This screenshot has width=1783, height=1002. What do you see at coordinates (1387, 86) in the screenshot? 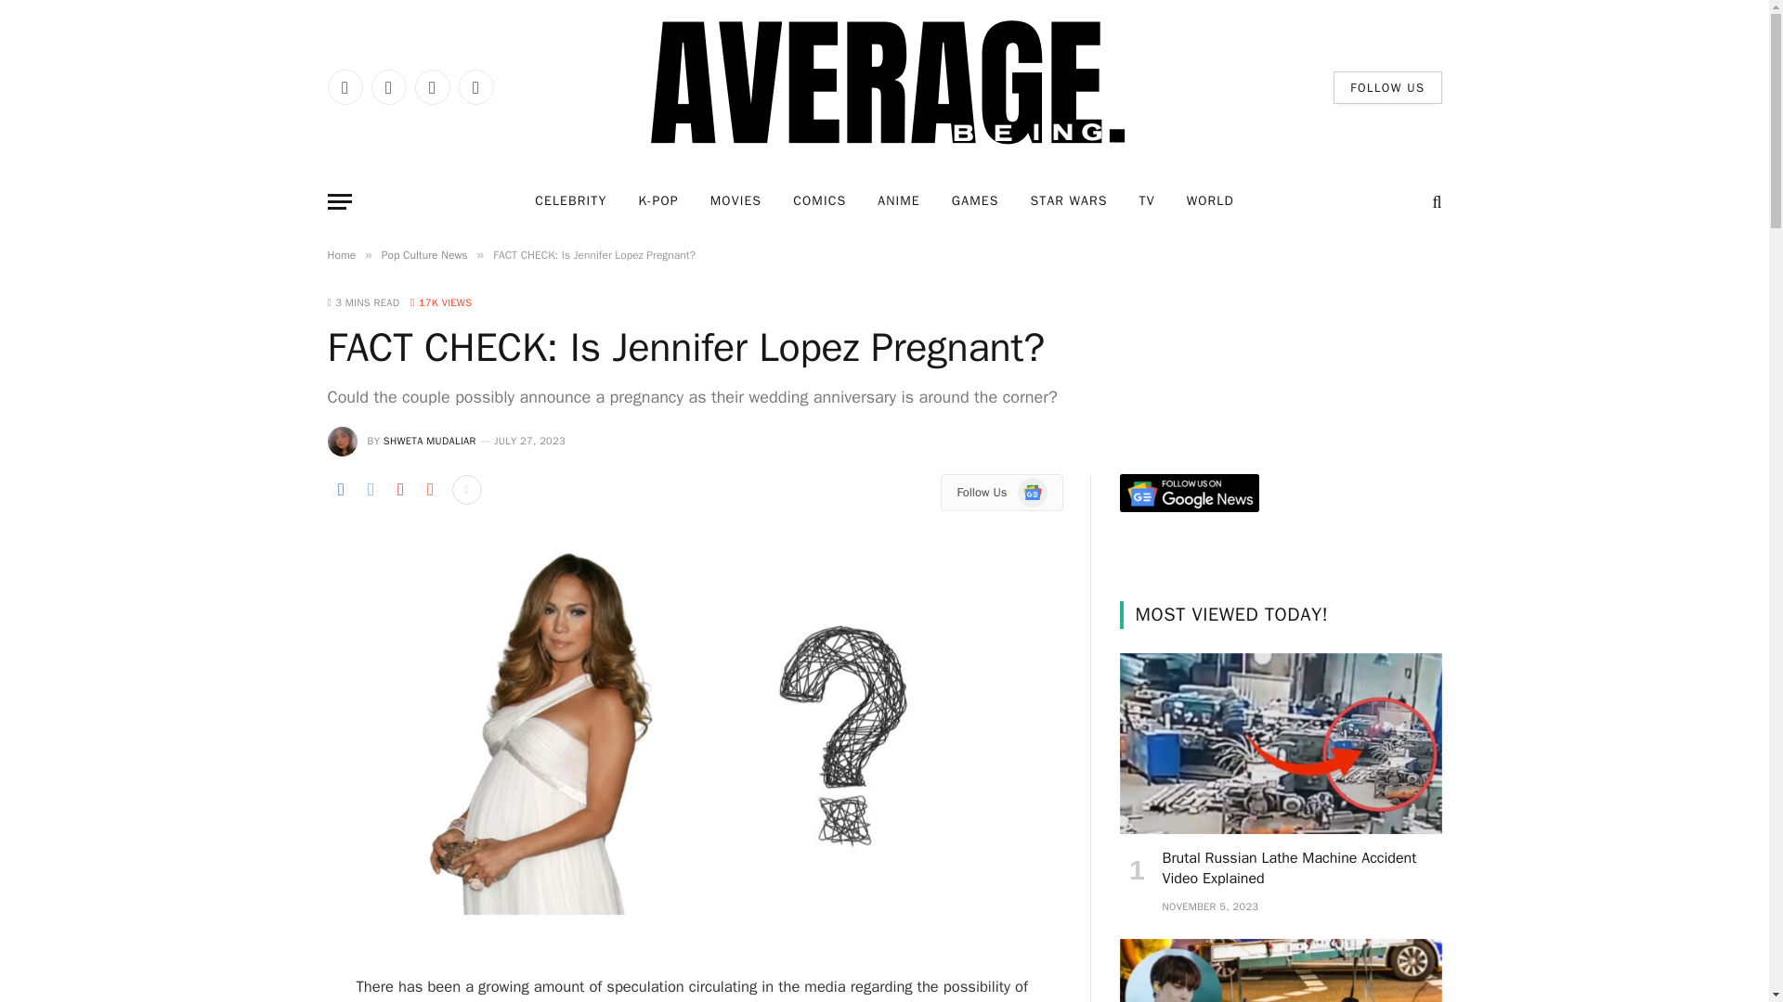
I see `FOLLOW US` at bounding box center [1387, 86].